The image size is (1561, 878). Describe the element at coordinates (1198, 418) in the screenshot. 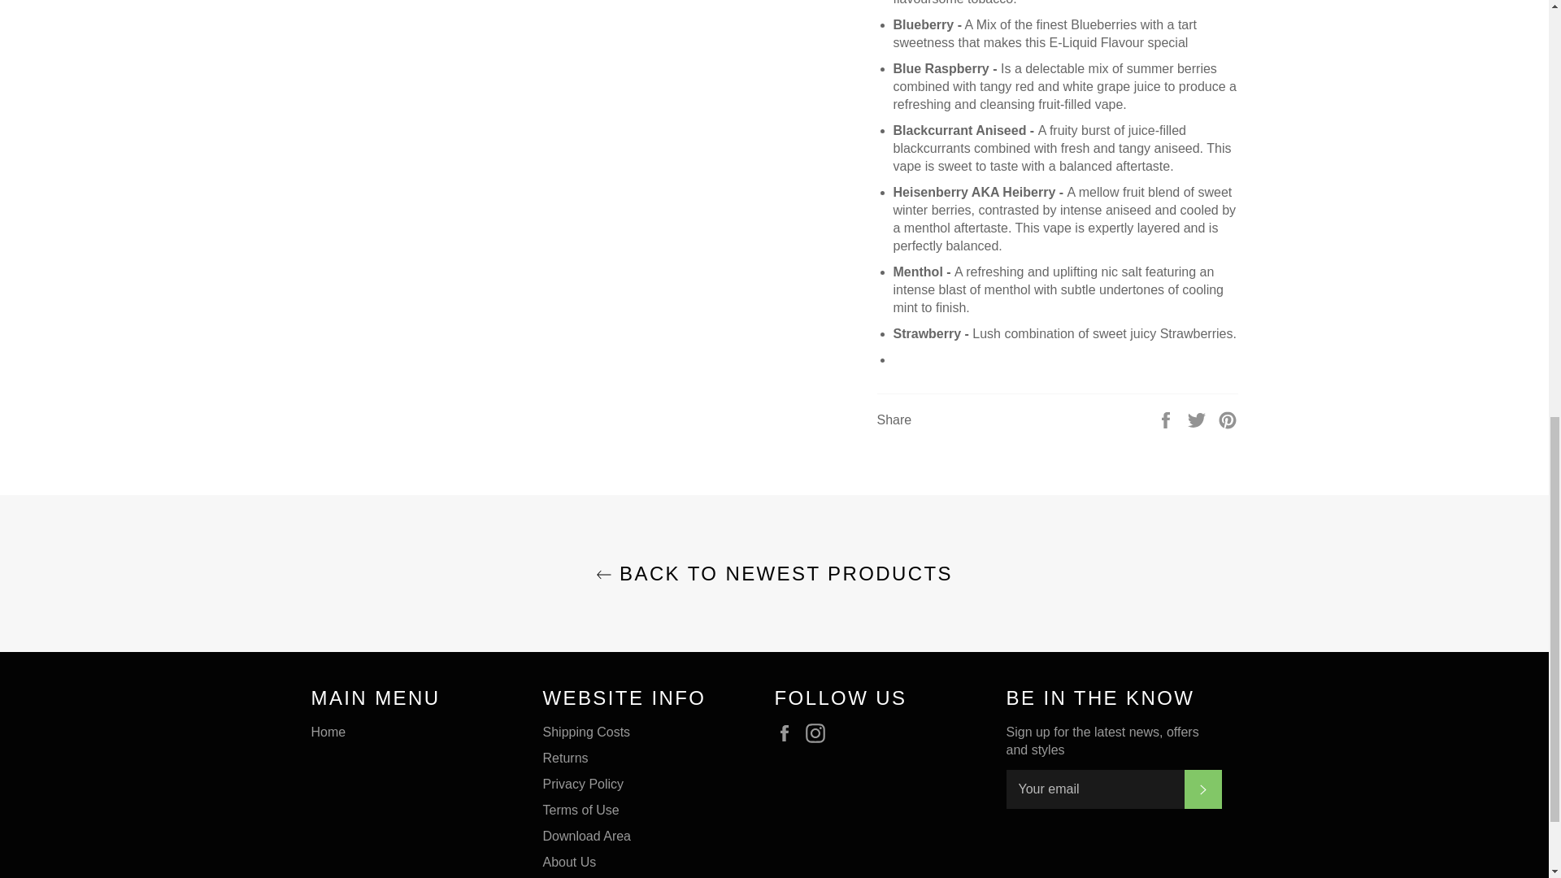

I see `Tweet on Twitter` at that location.